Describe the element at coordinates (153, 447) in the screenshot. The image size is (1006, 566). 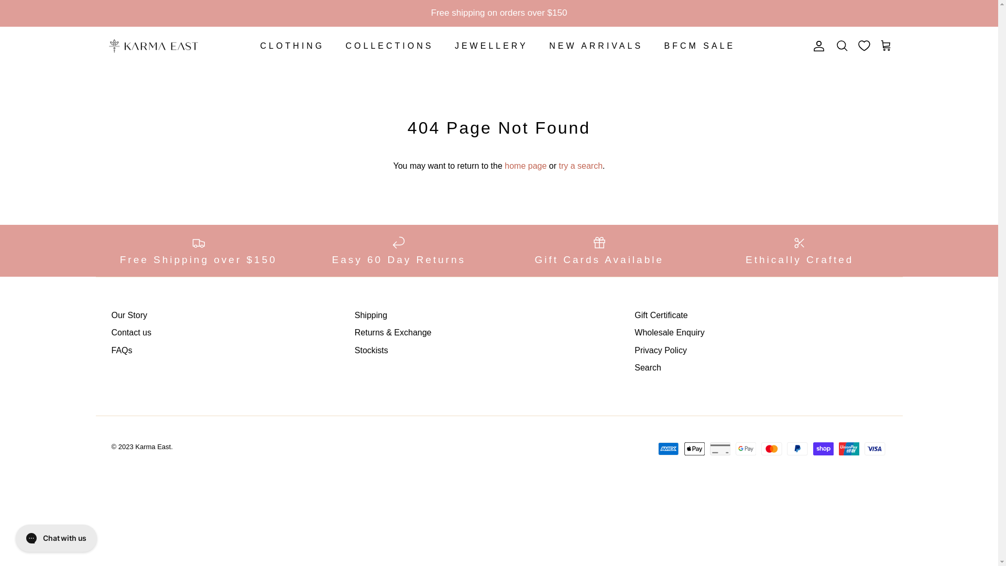
I see `Karma East` at that location.